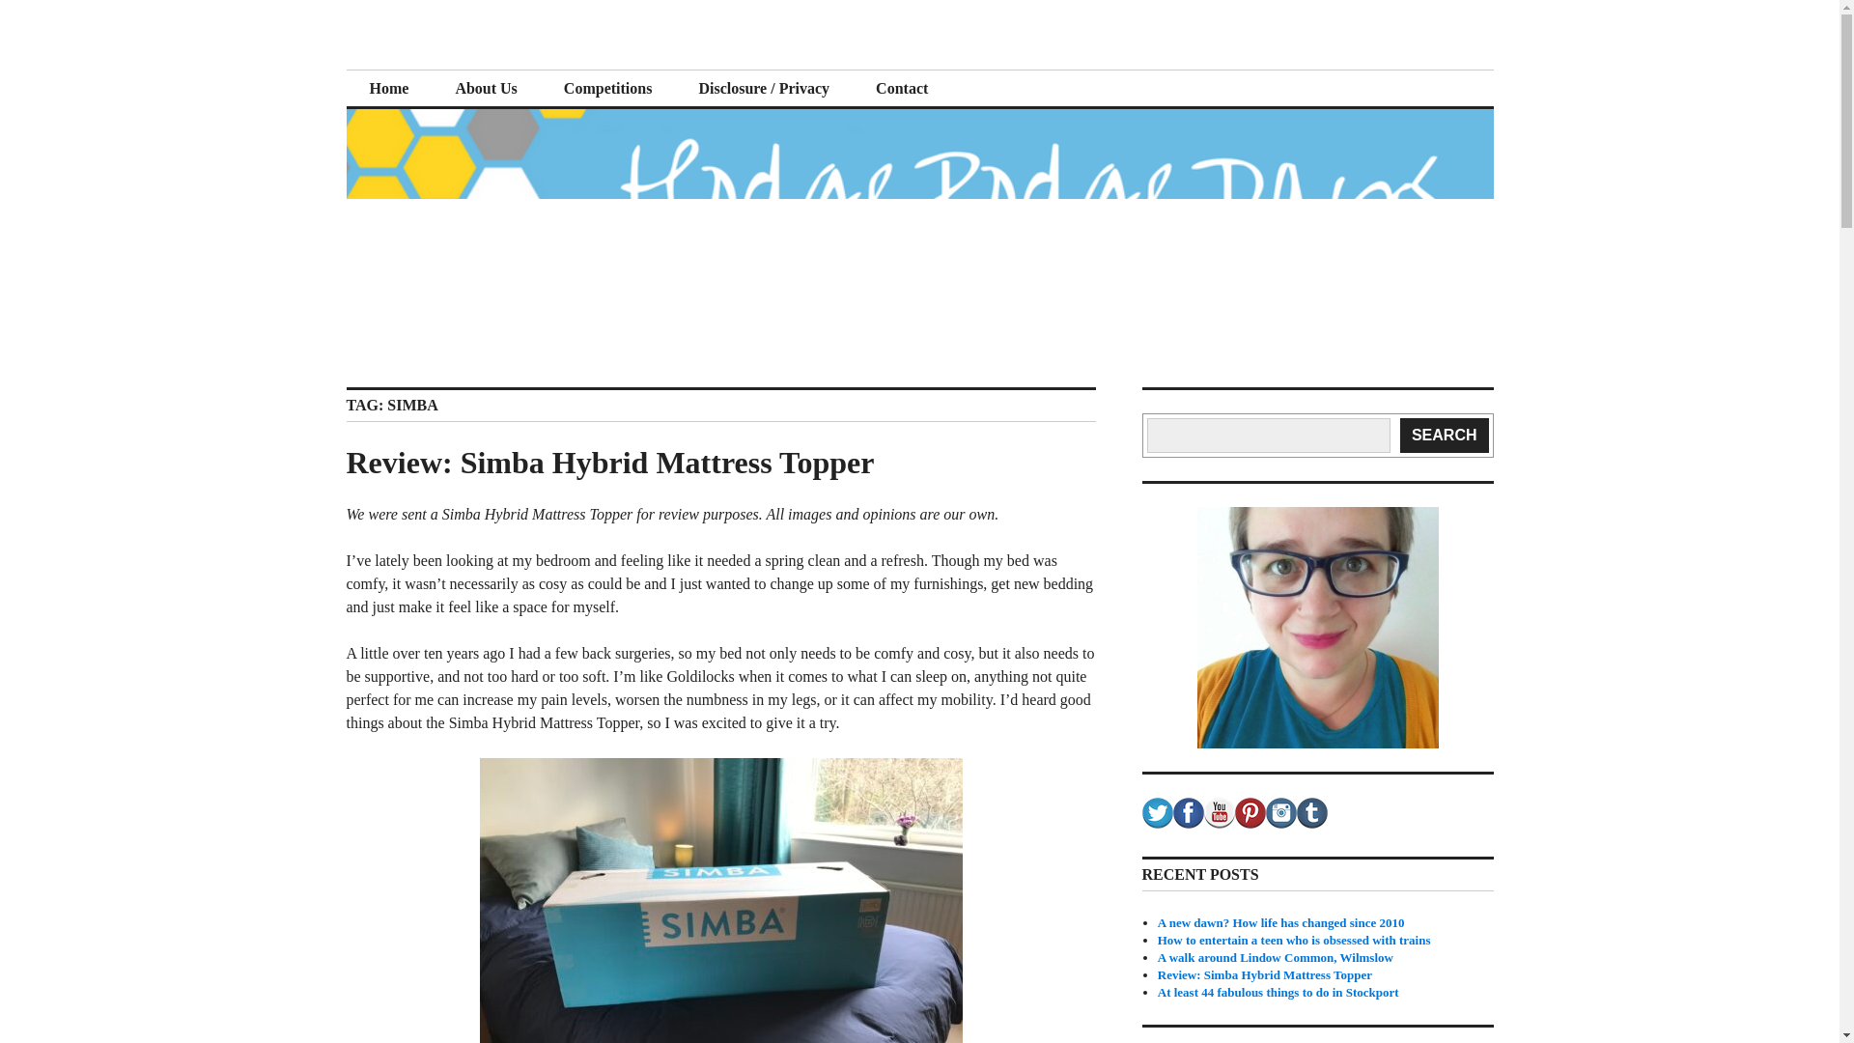 The width and height of the screenshot is (1854, 1043). I want to click on Contact, so click(902, 89).